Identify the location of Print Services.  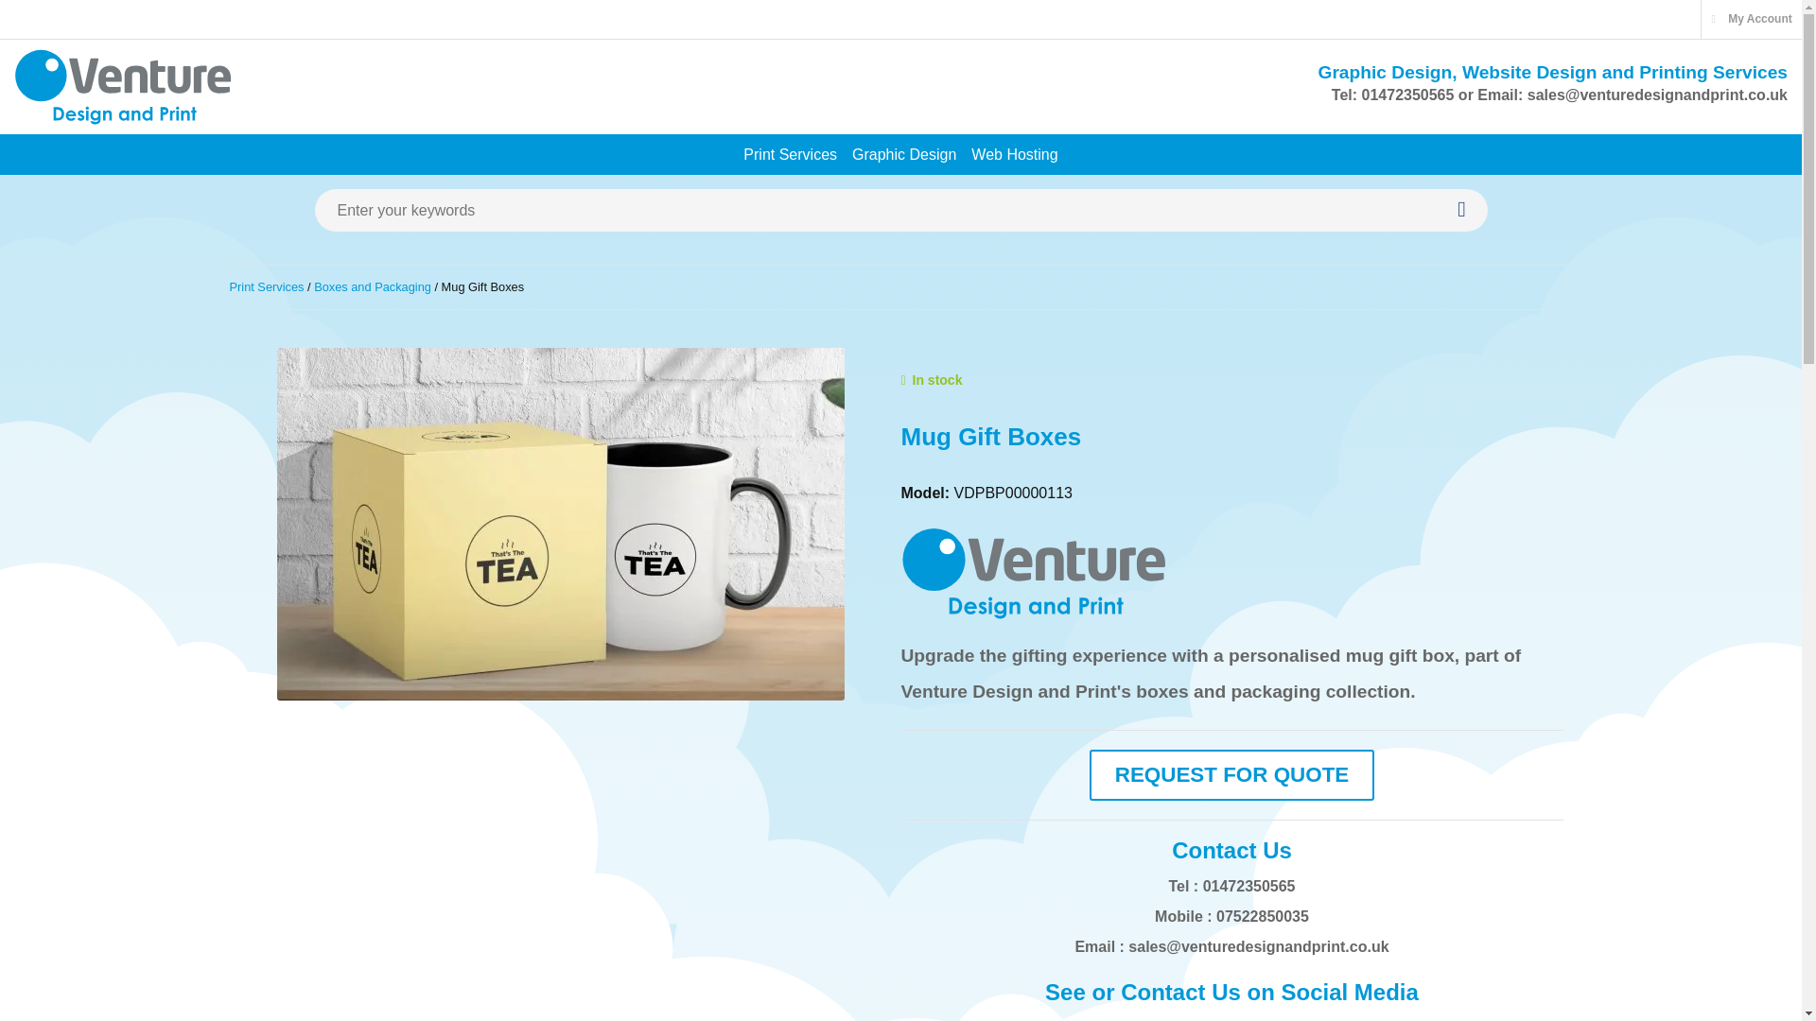
(789, 153).